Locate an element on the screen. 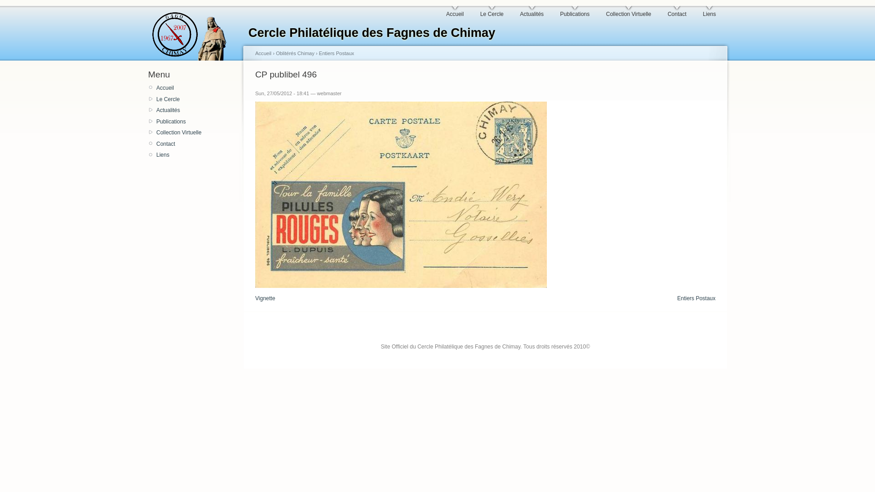  Collection Virtuelle is located at coordinates (629, 12).